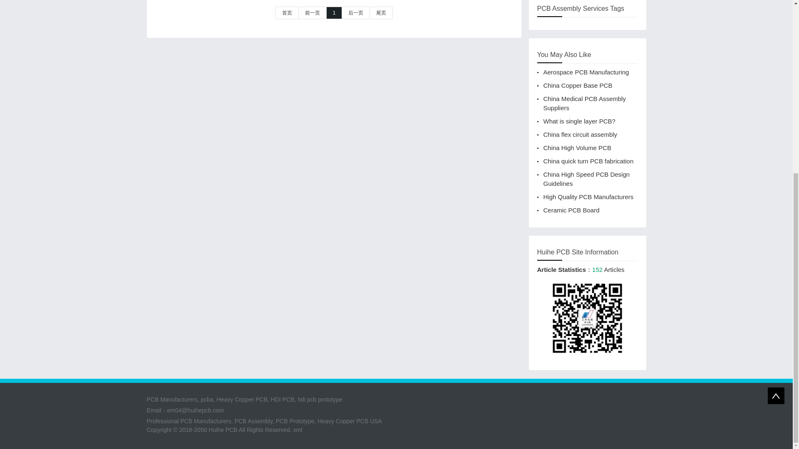 Image resolution: width=799 pixels, height=449 pixels. What do you see at coordinates (171, 399) in the screenshot?
I see `PCB Manufacturers` at bounding box center [171, 399].